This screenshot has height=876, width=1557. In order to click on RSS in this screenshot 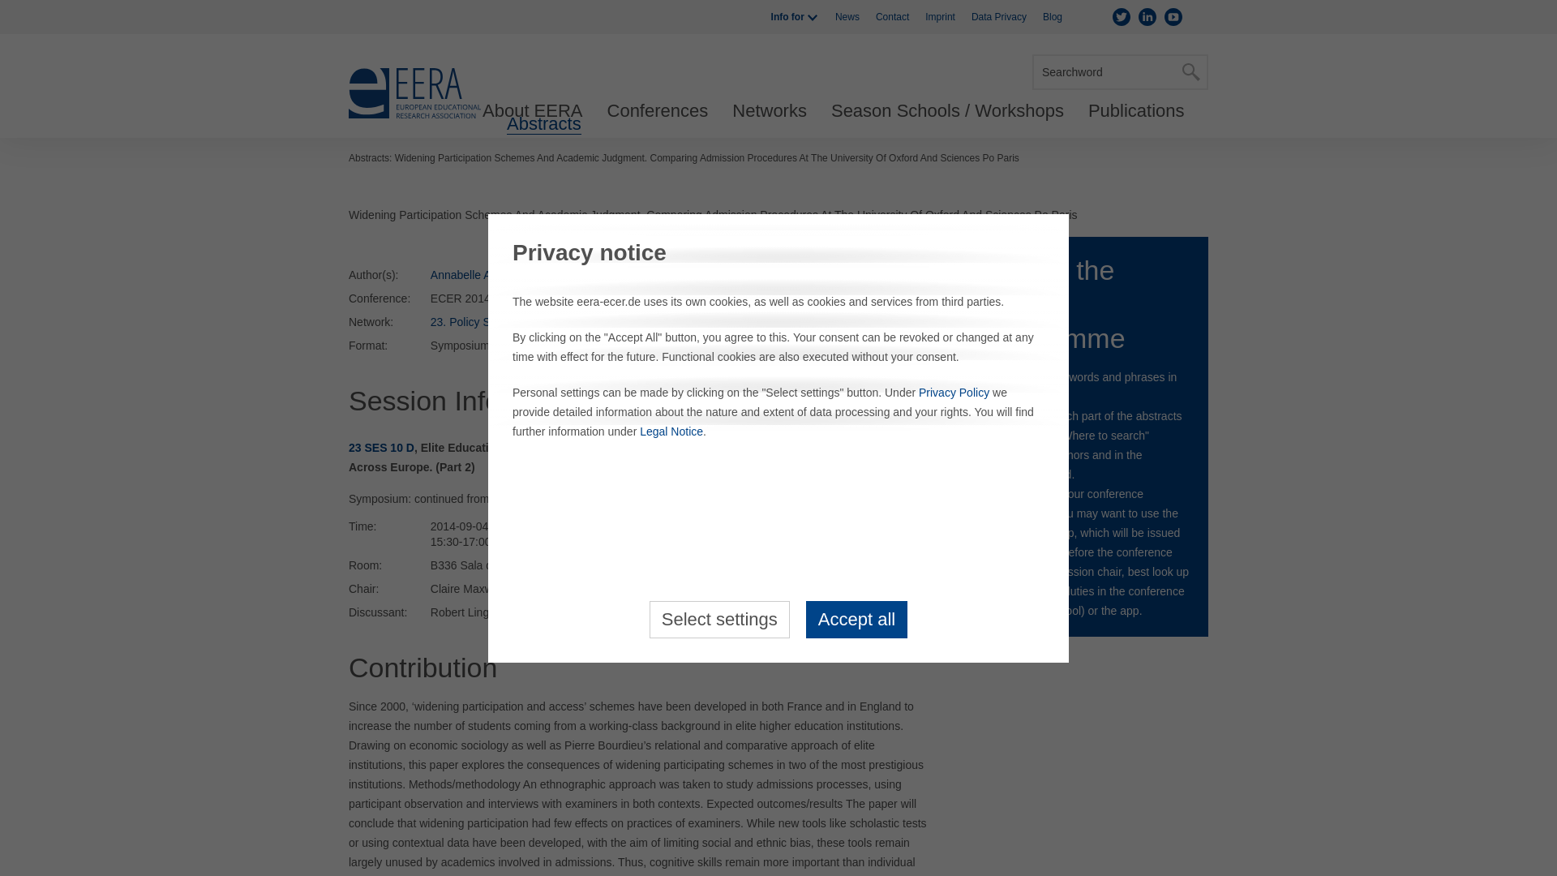, I will do `click(1199, 16)`.